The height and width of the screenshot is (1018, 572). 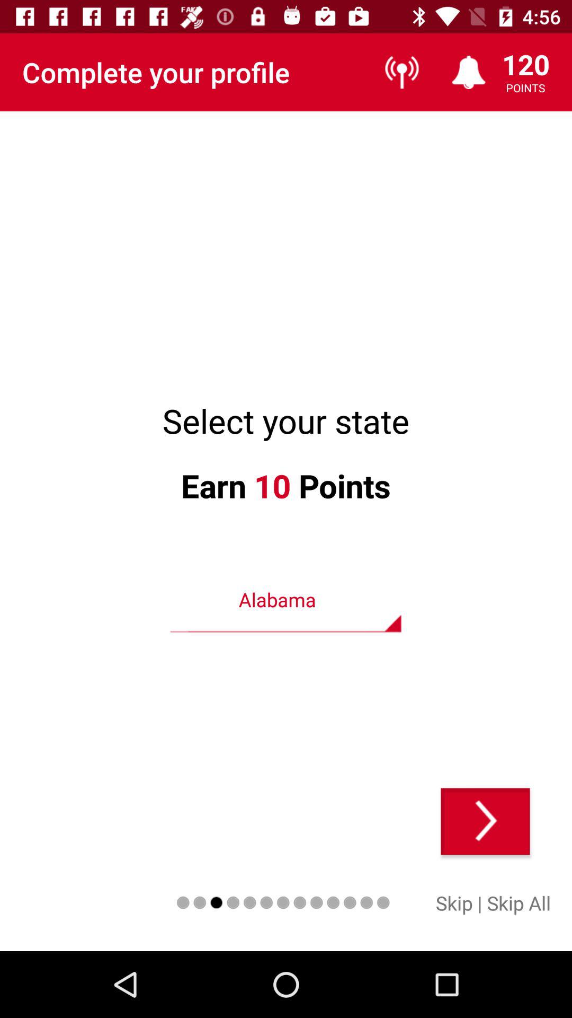 What do you see at coordinates (485, 821) in the screenshot?
I see `skip this screen` at bounding box center [485, 821].